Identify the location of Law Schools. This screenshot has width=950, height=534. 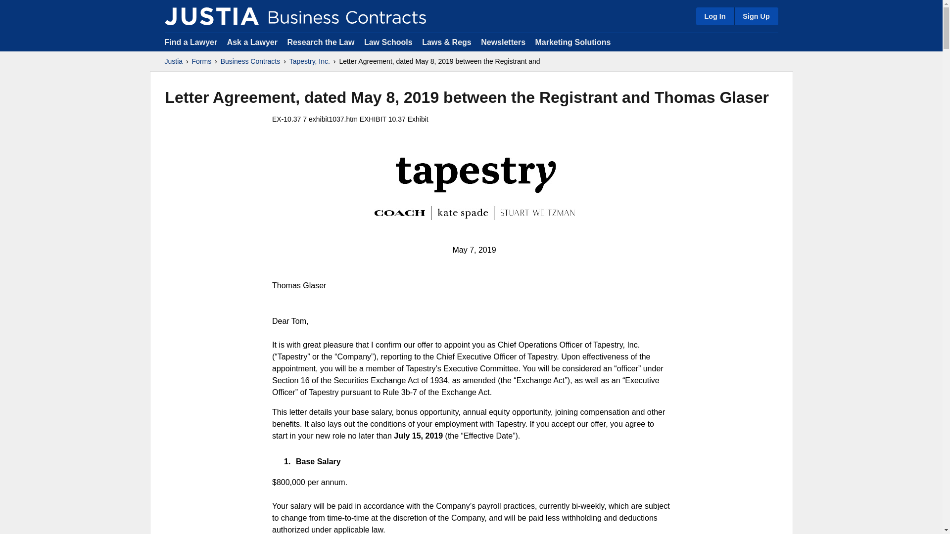
(388, 42).